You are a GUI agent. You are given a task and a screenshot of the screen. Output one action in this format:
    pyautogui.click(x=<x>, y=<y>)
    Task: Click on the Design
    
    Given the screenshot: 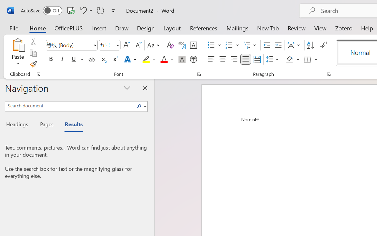 What is the action you would take?
    pyautogui.click(x=146, y=28)
    